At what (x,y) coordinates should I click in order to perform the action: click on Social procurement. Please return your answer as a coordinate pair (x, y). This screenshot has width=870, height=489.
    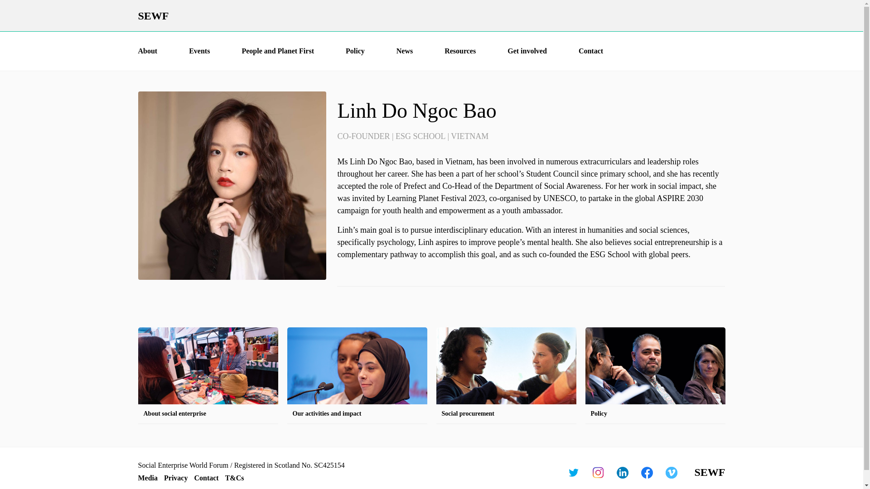
    Looking at the image, I should click on (506, 376).